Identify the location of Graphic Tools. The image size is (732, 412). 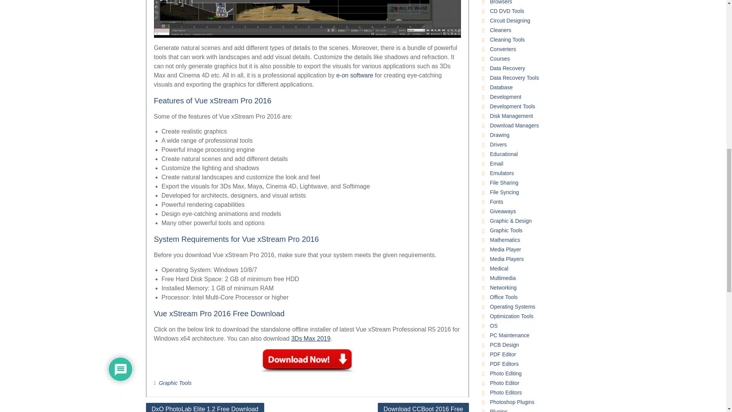
(175, 383).